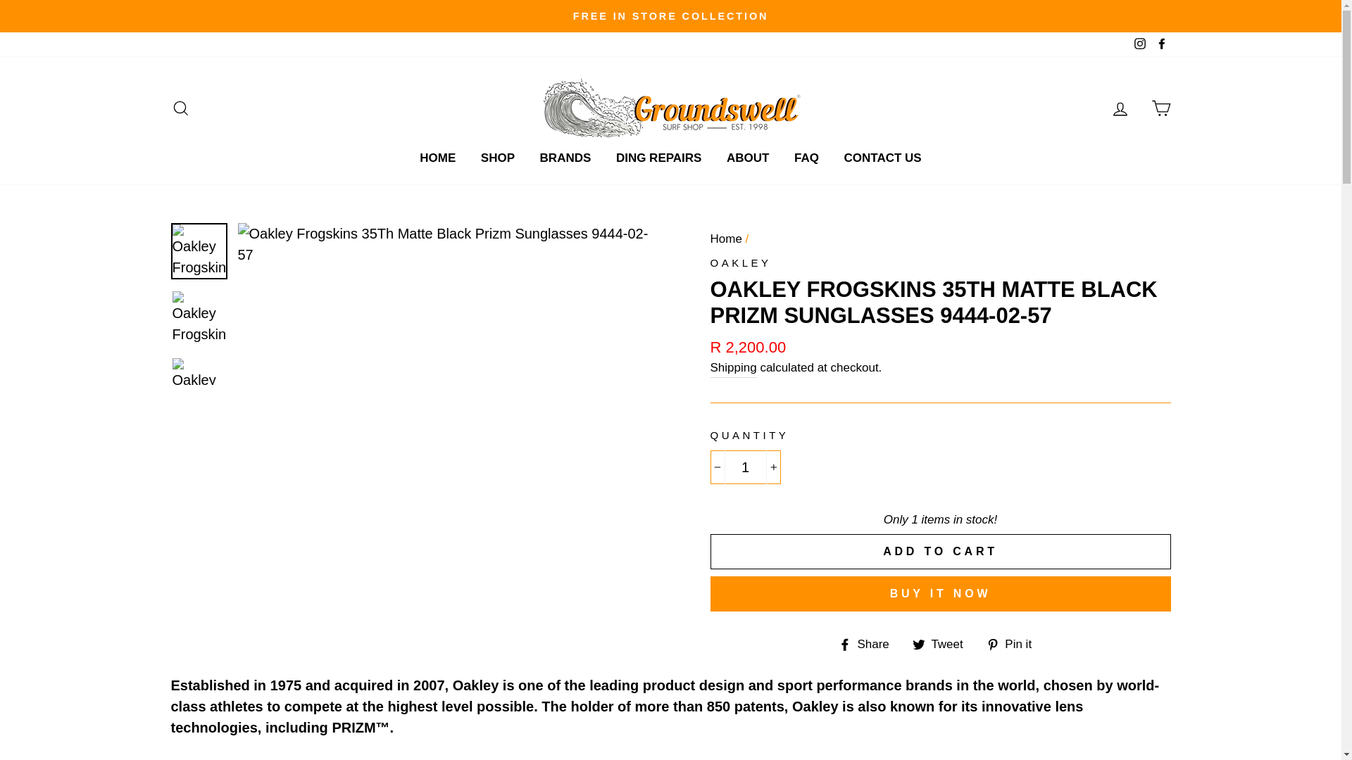 This screenshot has height=760, width=1352. Describe the element at coordinates (869, 642) in the screenshot. I see `Share on Facebook` at that location.